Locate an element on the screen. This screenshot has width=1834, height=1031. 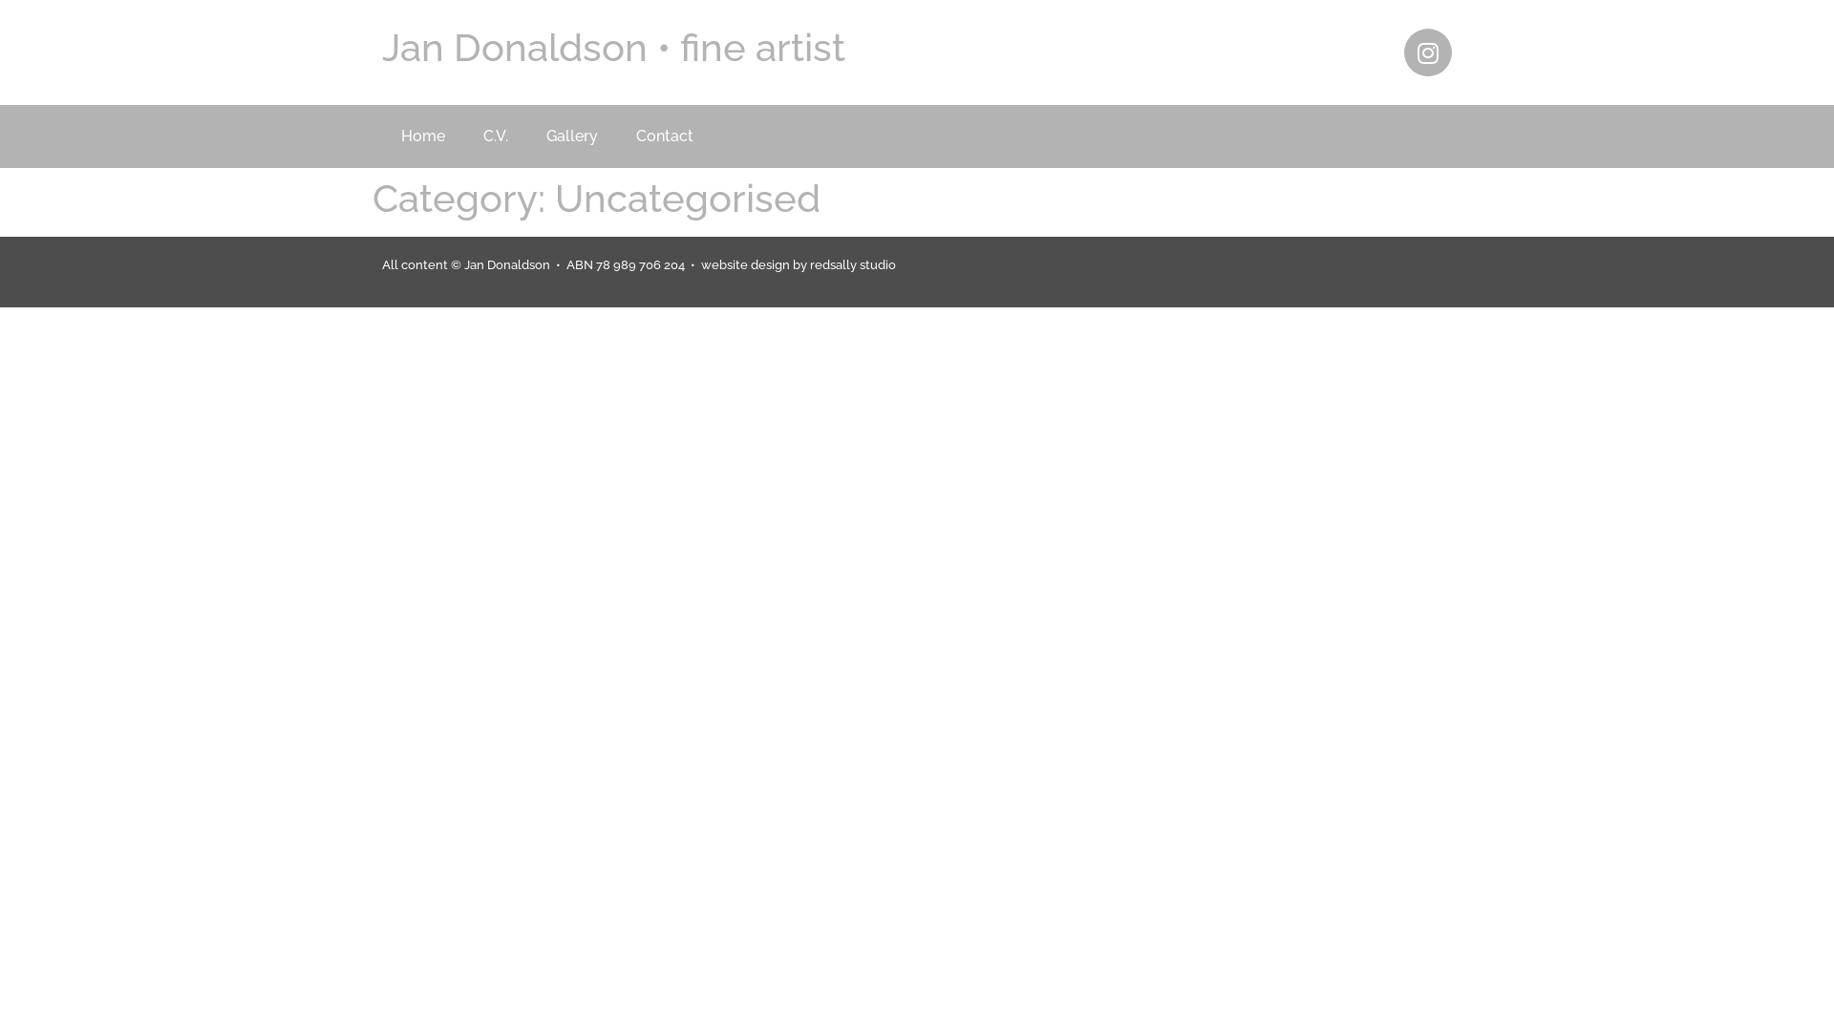
website design by redsally studio is located at coordinates (799, 265).